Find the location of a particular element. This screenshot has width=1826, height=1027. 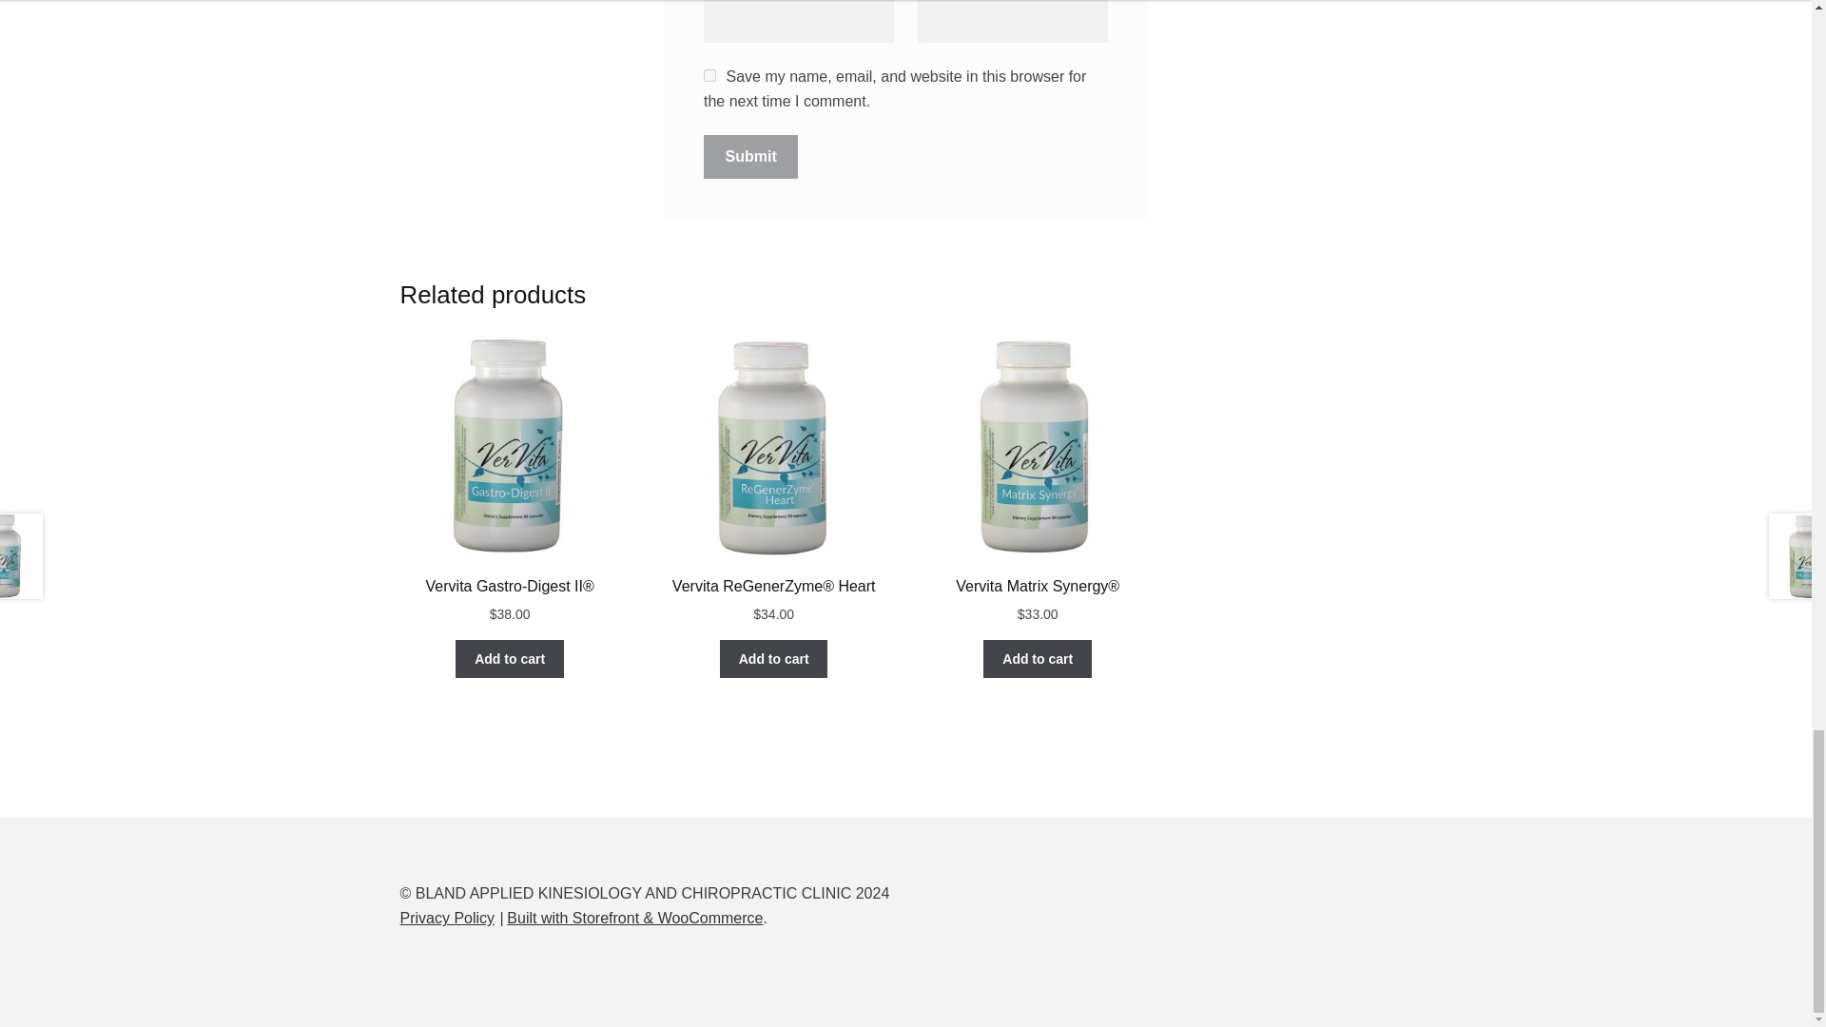

yes is located at coordinates (709, 76).